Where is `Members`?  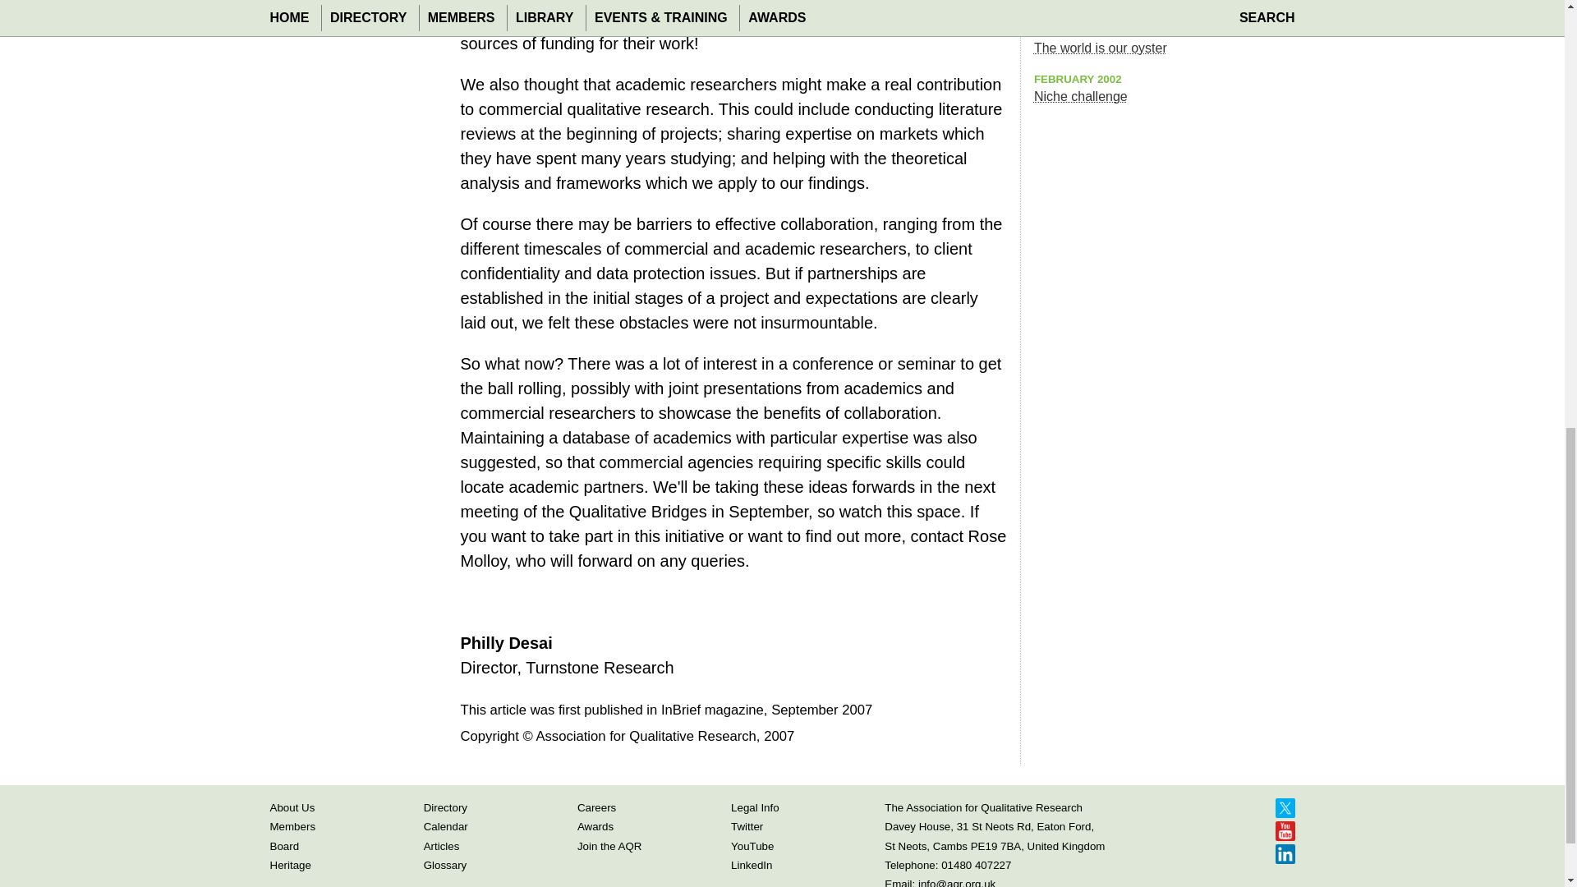
Members is located at coordinates (292, 826).